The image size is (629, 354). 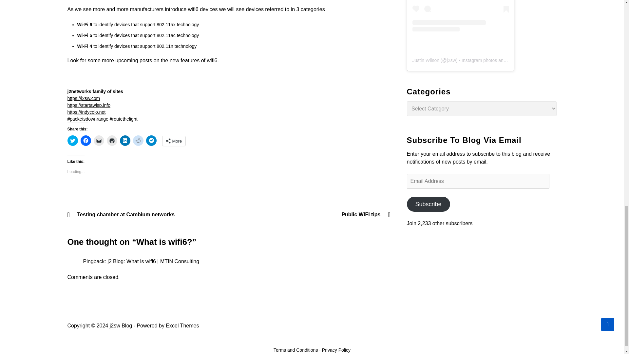 I want to click on Click to share on Telegram, so click(x=151, y=140).